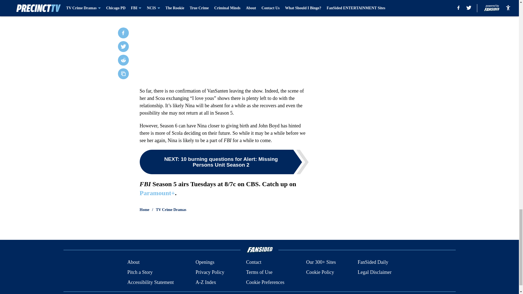 The height and width of the screenshot is (294, 523). I want to click on TV Crime Dramas, so click(171, 210).